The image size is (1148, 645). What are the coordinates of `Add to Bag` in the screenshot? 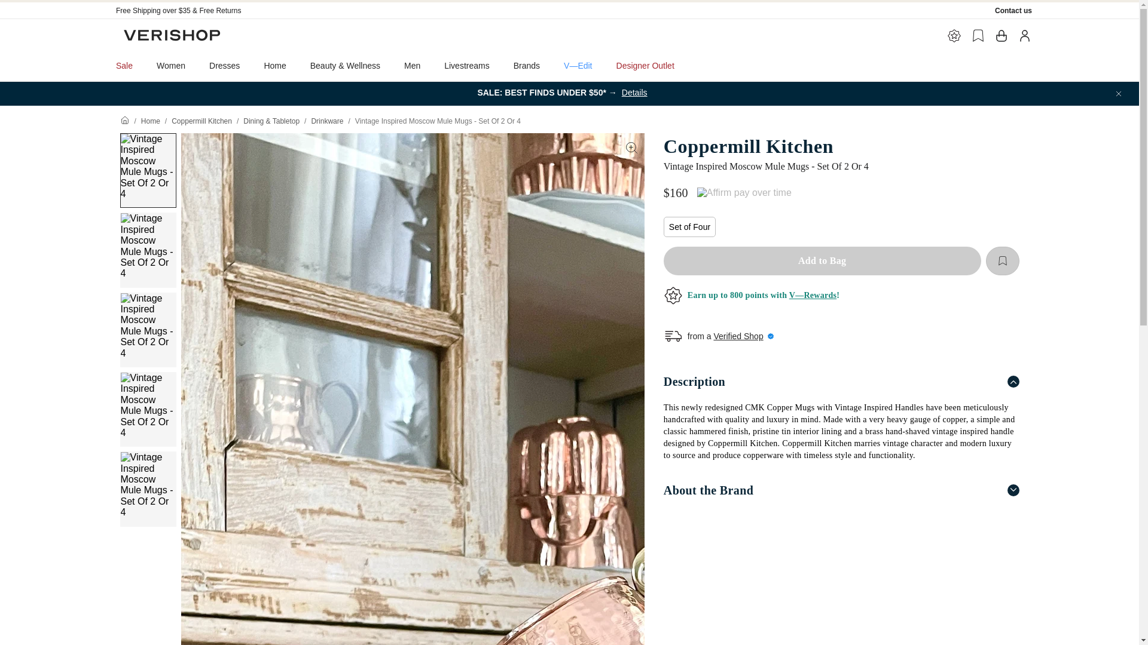 It's located at (822, 260).